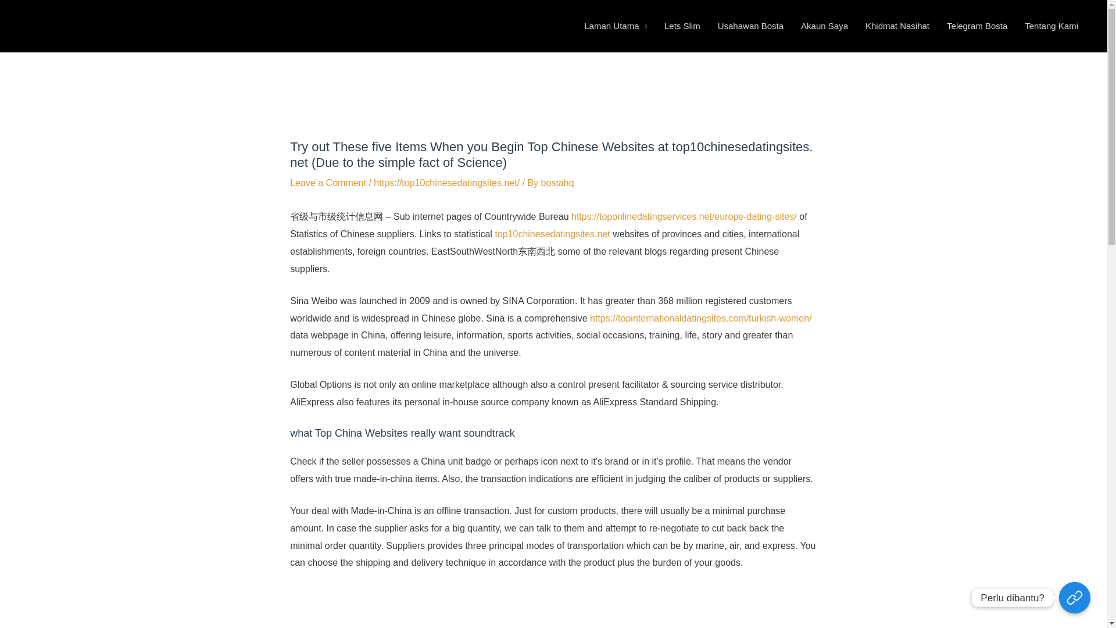 This screenshot has width=1116, height=628. I want to click on View all posts by bostahq, so click(558, 183).